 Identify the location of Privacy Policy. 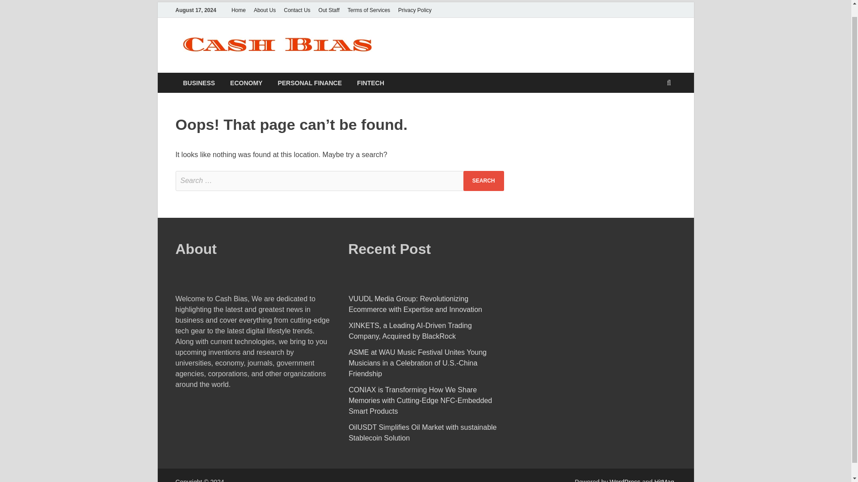
(415, 10).